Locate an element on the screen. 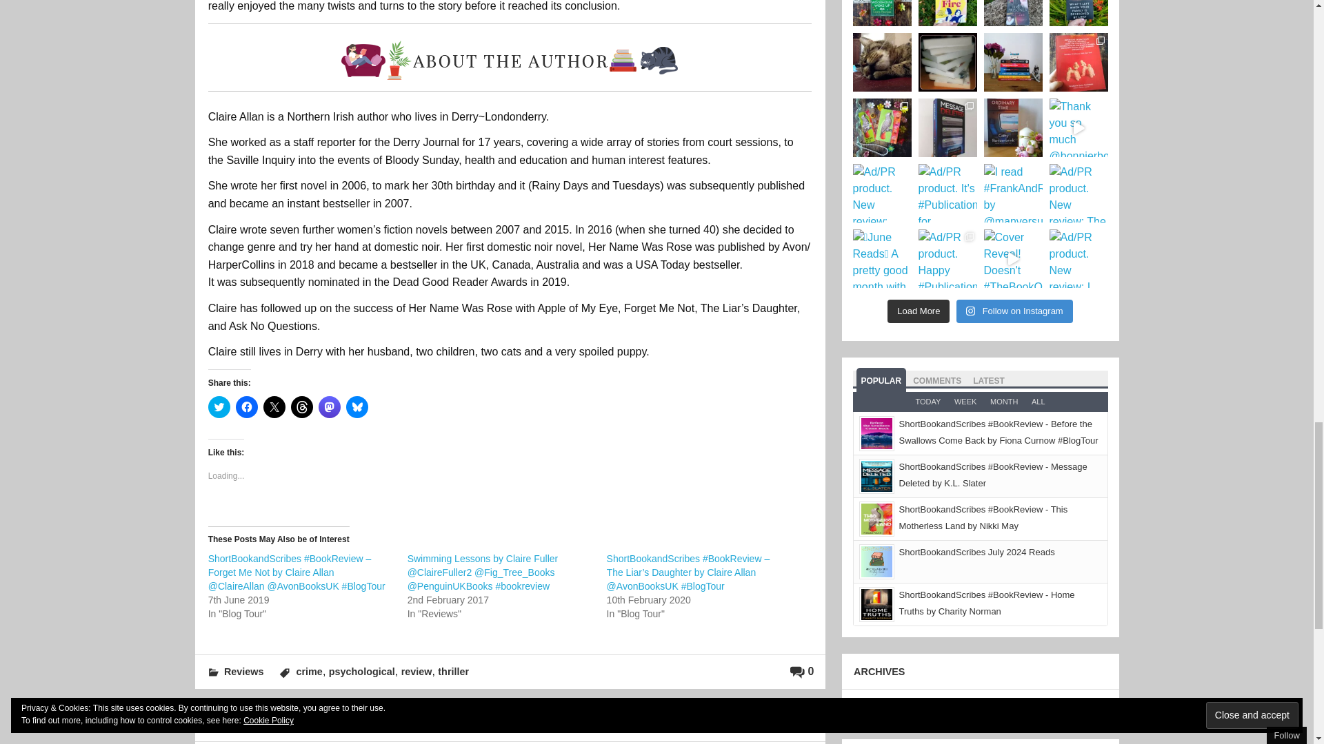 Image resolution: width=1324 pixels, height=744 pixels. Reviews is located at coordinates (243, 671).